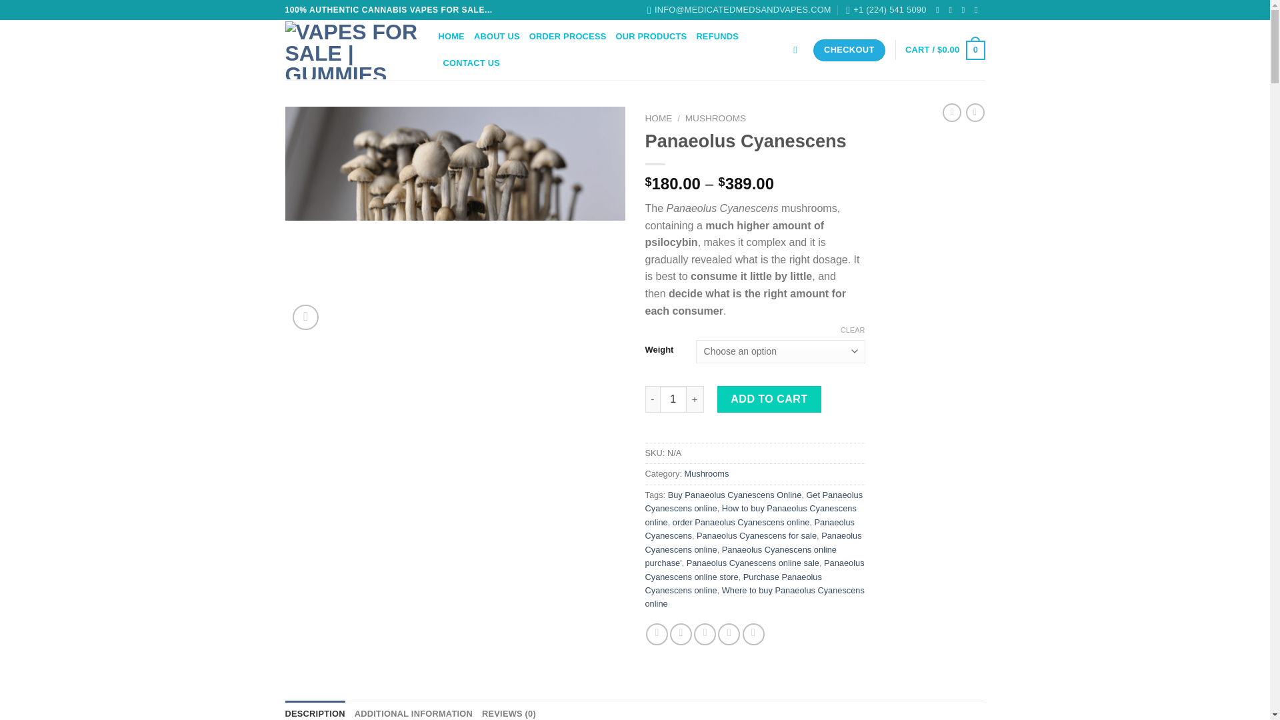 This screenshot has width=1280, height=720. What do you see at coordinates (751, 515) in the screenshot?
I see `How to buy Panaeolus Cyanescens online` at bounding box center [751, 515].